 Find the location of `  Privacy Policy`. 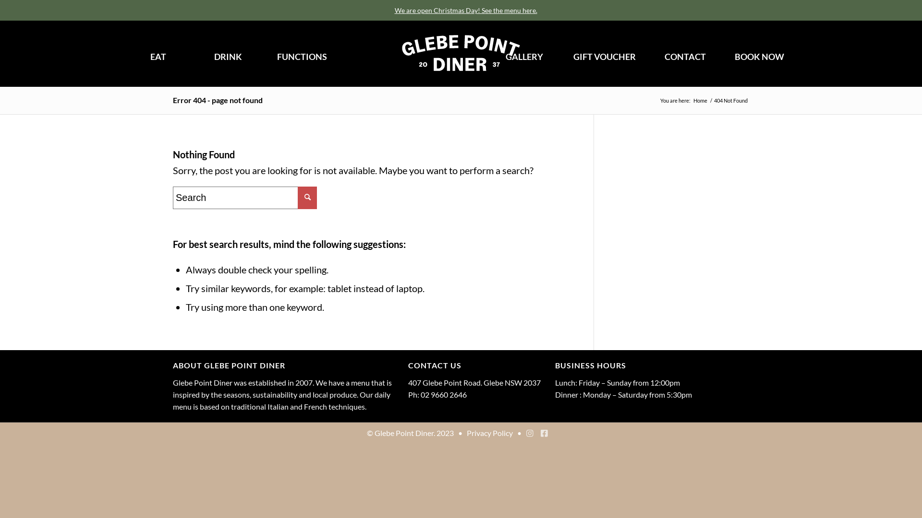

  Privacy Policy is located at coordinates (488, 433).